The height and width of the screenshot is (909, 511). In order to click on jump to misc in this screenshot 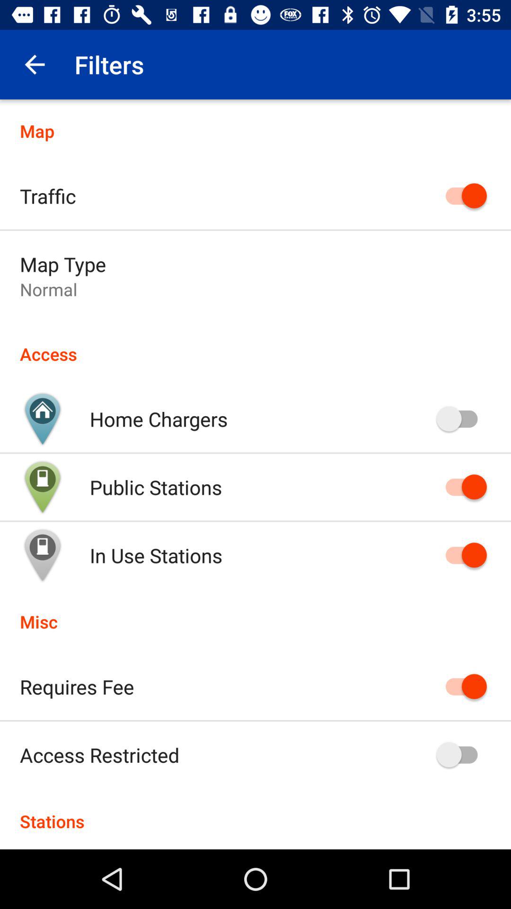, I will do `click(255, 612)`.